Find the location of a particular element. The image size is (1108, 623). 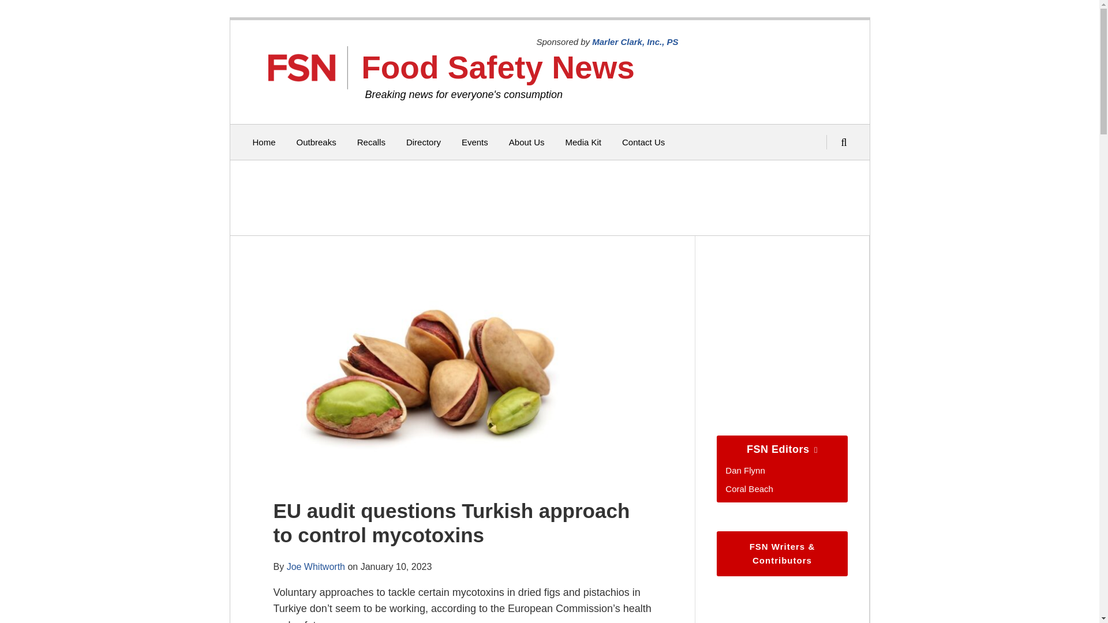

Outbreaks is located at coordinates (316, 142).